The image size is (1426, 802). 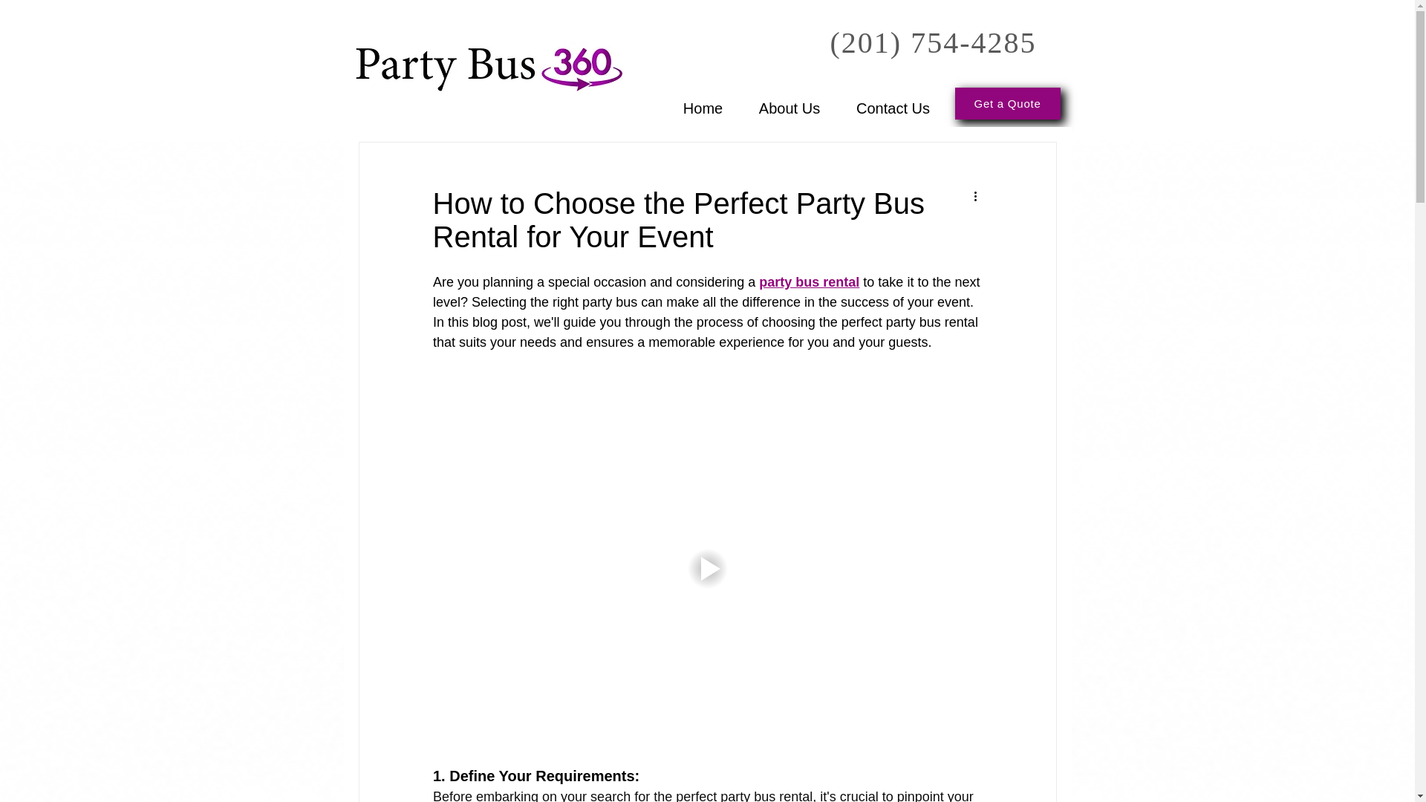 I want to click on Home, so click(x=703, y=101).